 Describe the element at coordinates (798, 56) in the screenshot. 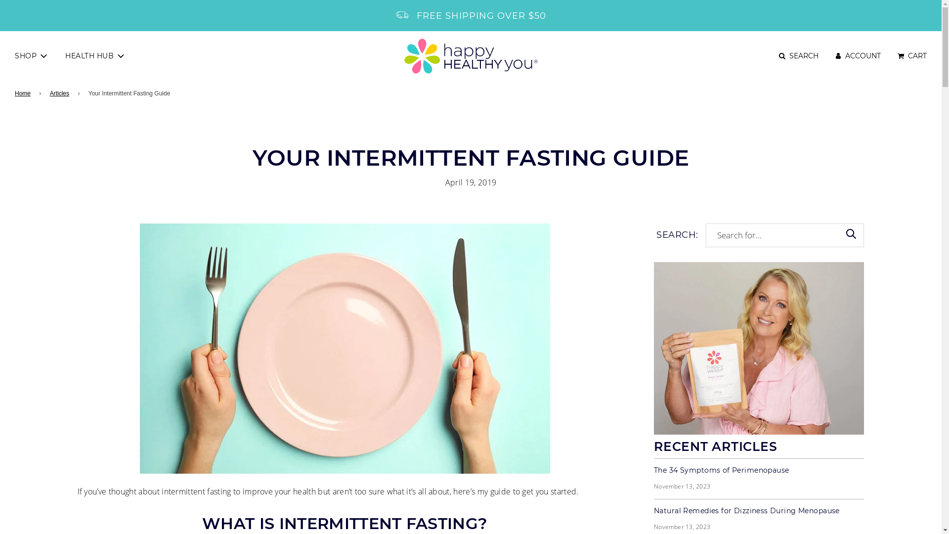

I see `SEARCH` at that location.